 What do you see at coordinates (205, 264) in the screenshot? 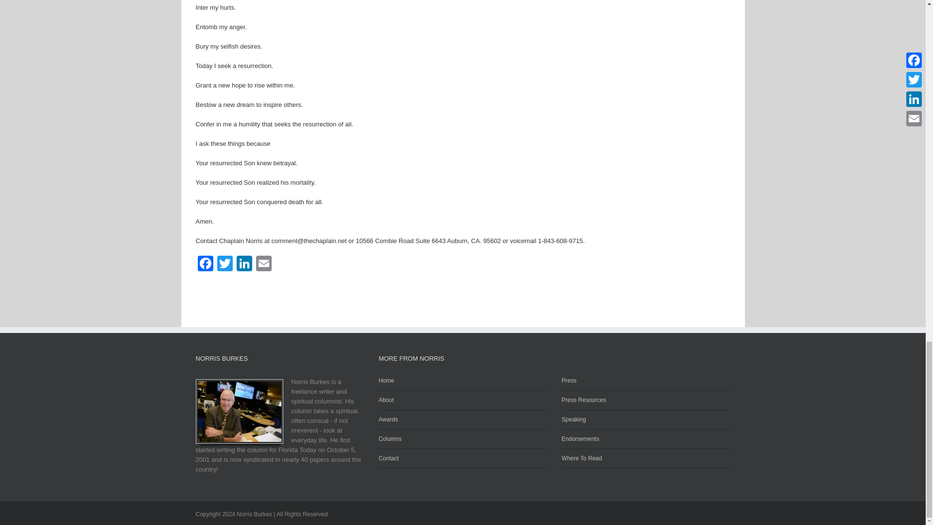
I see `Facebook` at bounding box center [205, 264].